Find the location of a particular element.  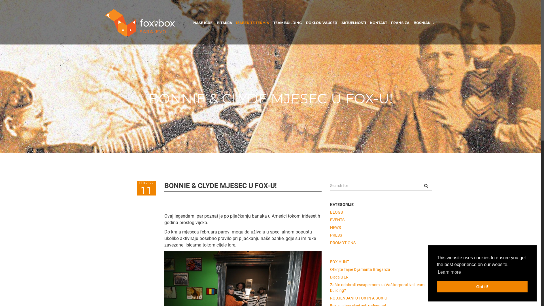

EVENTS is located at coordinates (381, 219).